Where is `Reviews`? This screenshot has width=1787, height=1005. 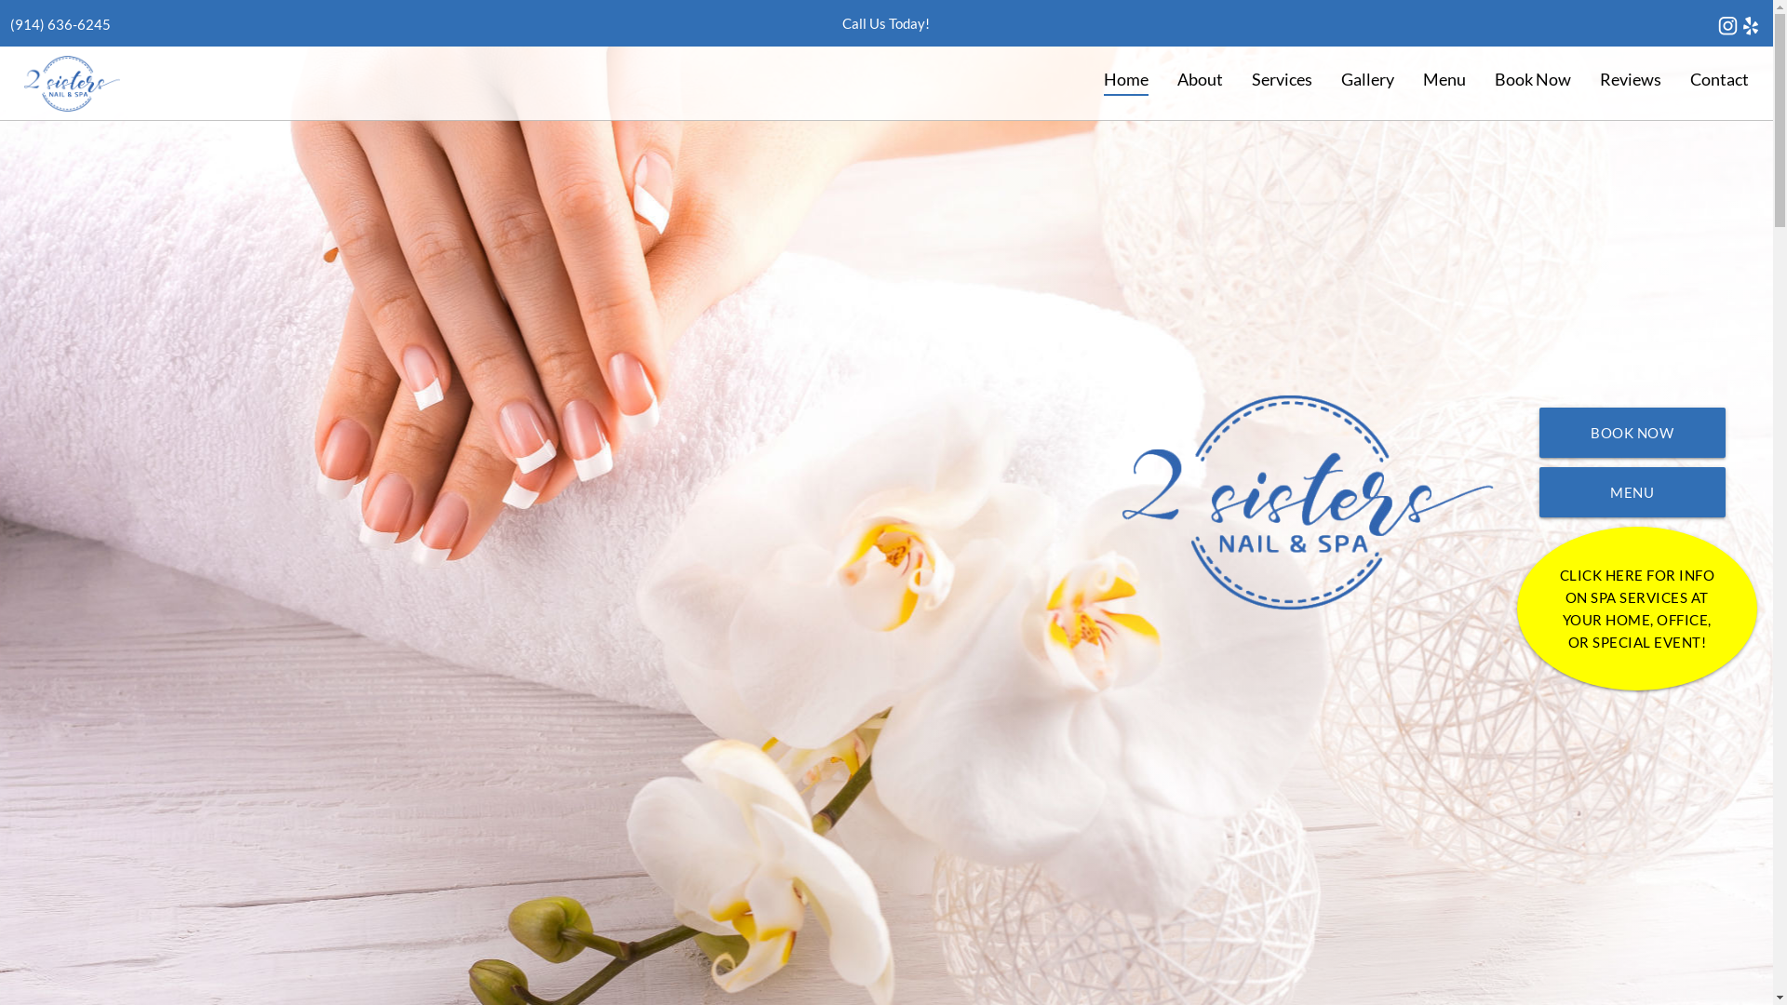 Reviews is located at coordinates (1631, 80).